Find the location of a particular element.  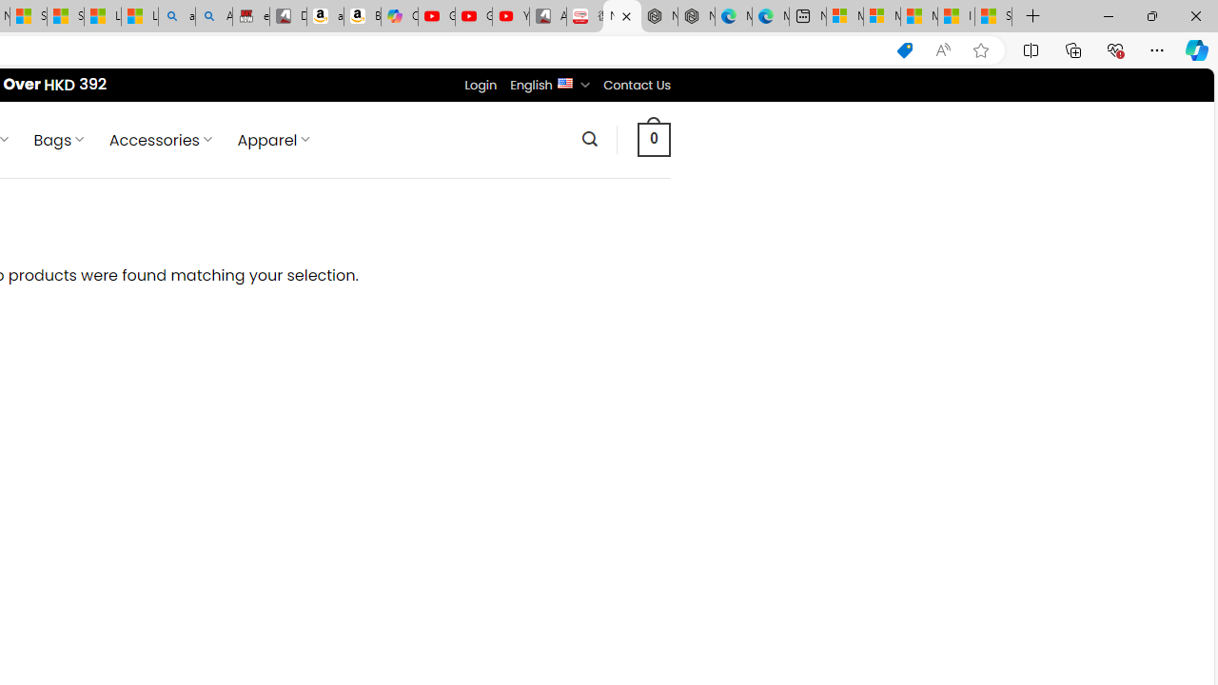

New tab is located at coordinates (807, 17).